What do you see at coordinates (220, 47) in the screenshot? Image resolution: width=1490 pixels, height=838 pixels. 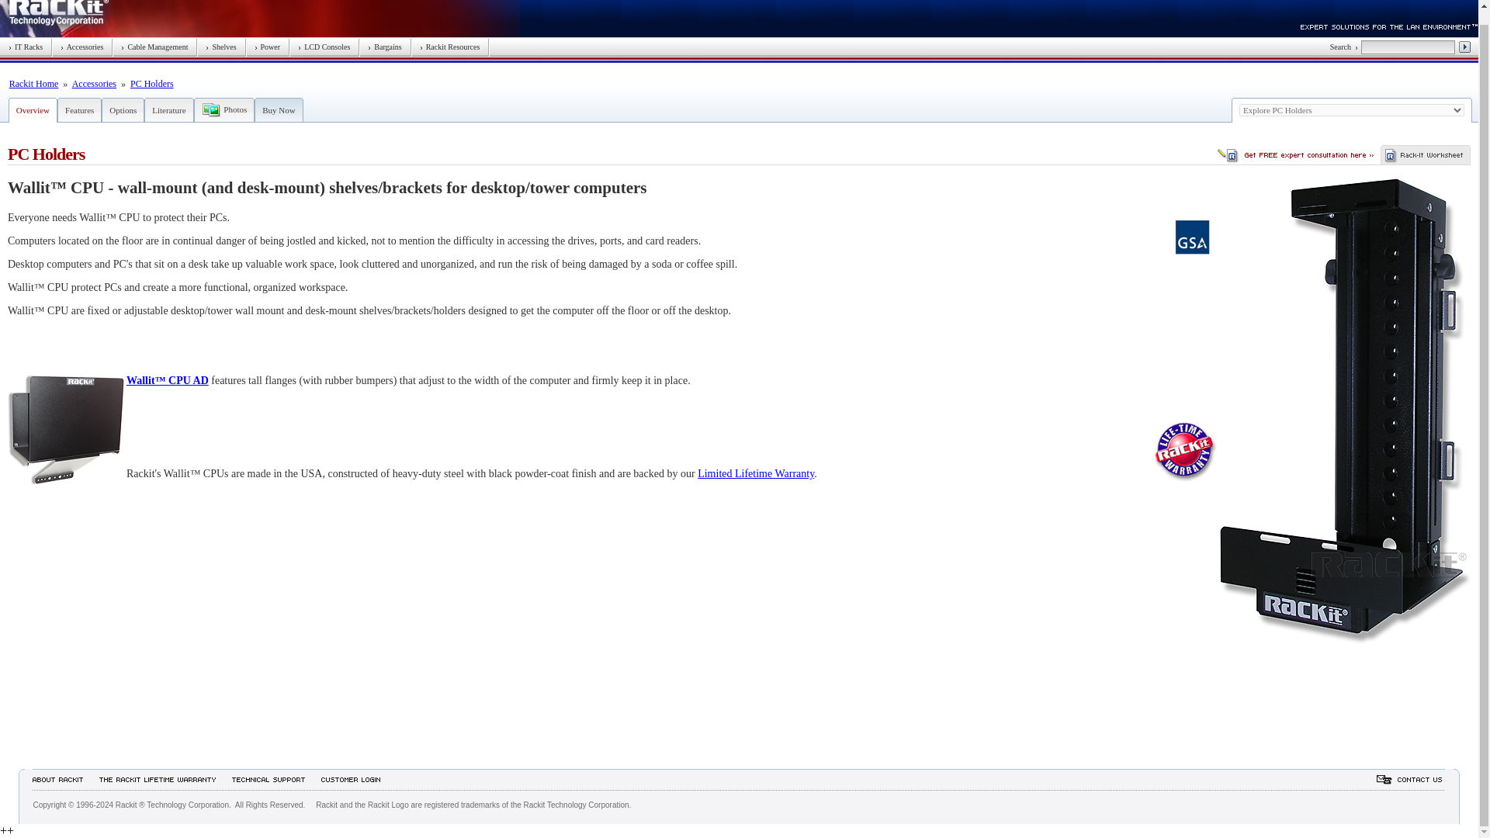 I see `  Shelves` at bounding box center [220, 47].